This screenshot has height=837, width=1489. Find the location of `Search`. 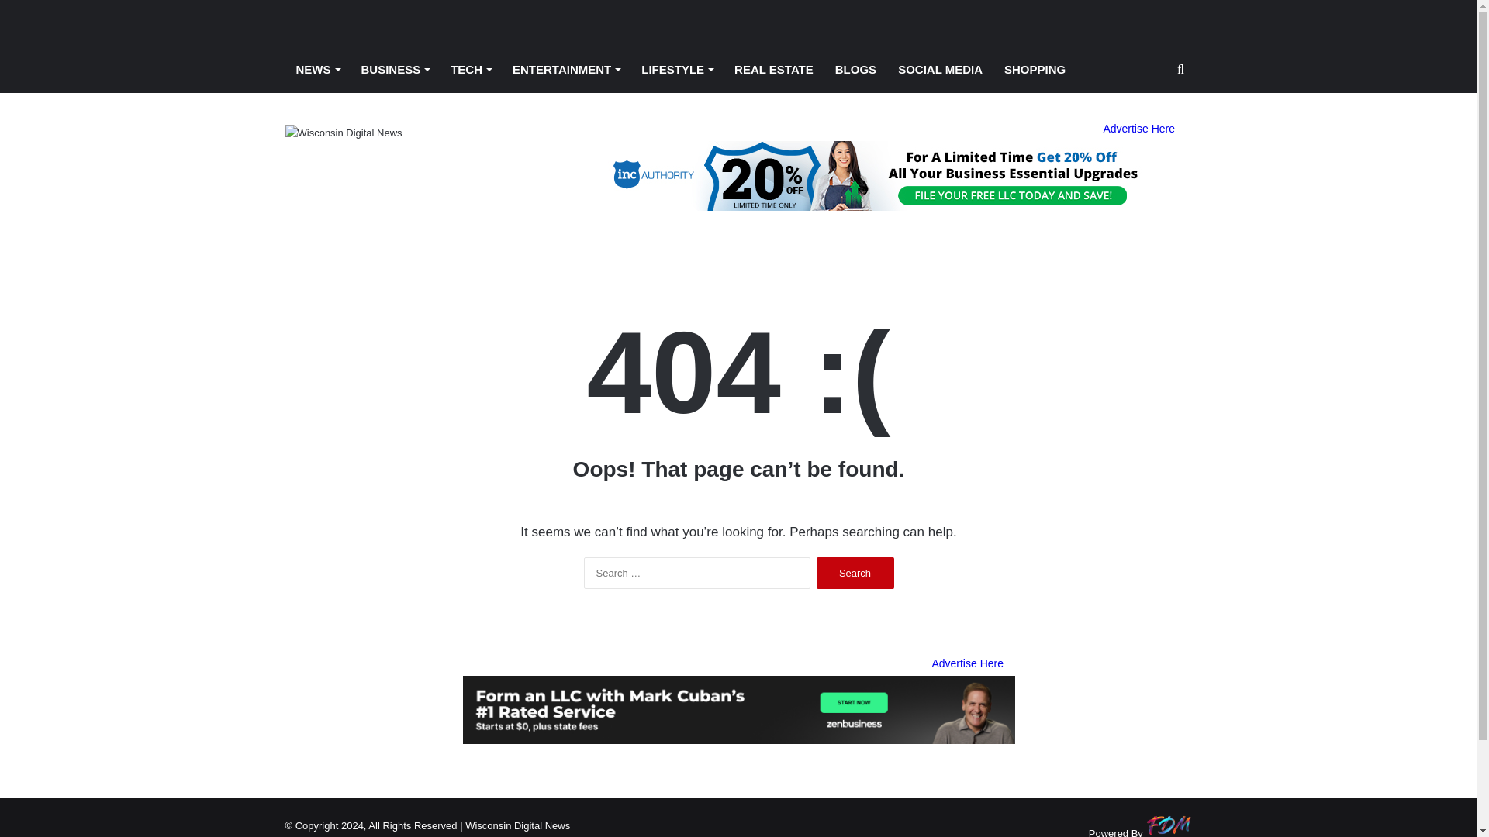

Search is located at coordinates (855, 573).